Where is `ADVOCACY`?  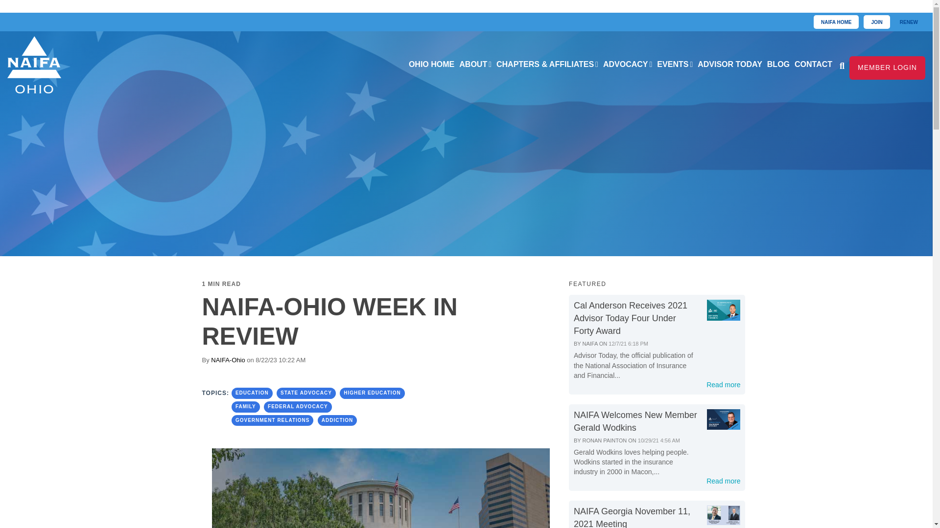 ADVOCACY is located at coordinates (627, 65).